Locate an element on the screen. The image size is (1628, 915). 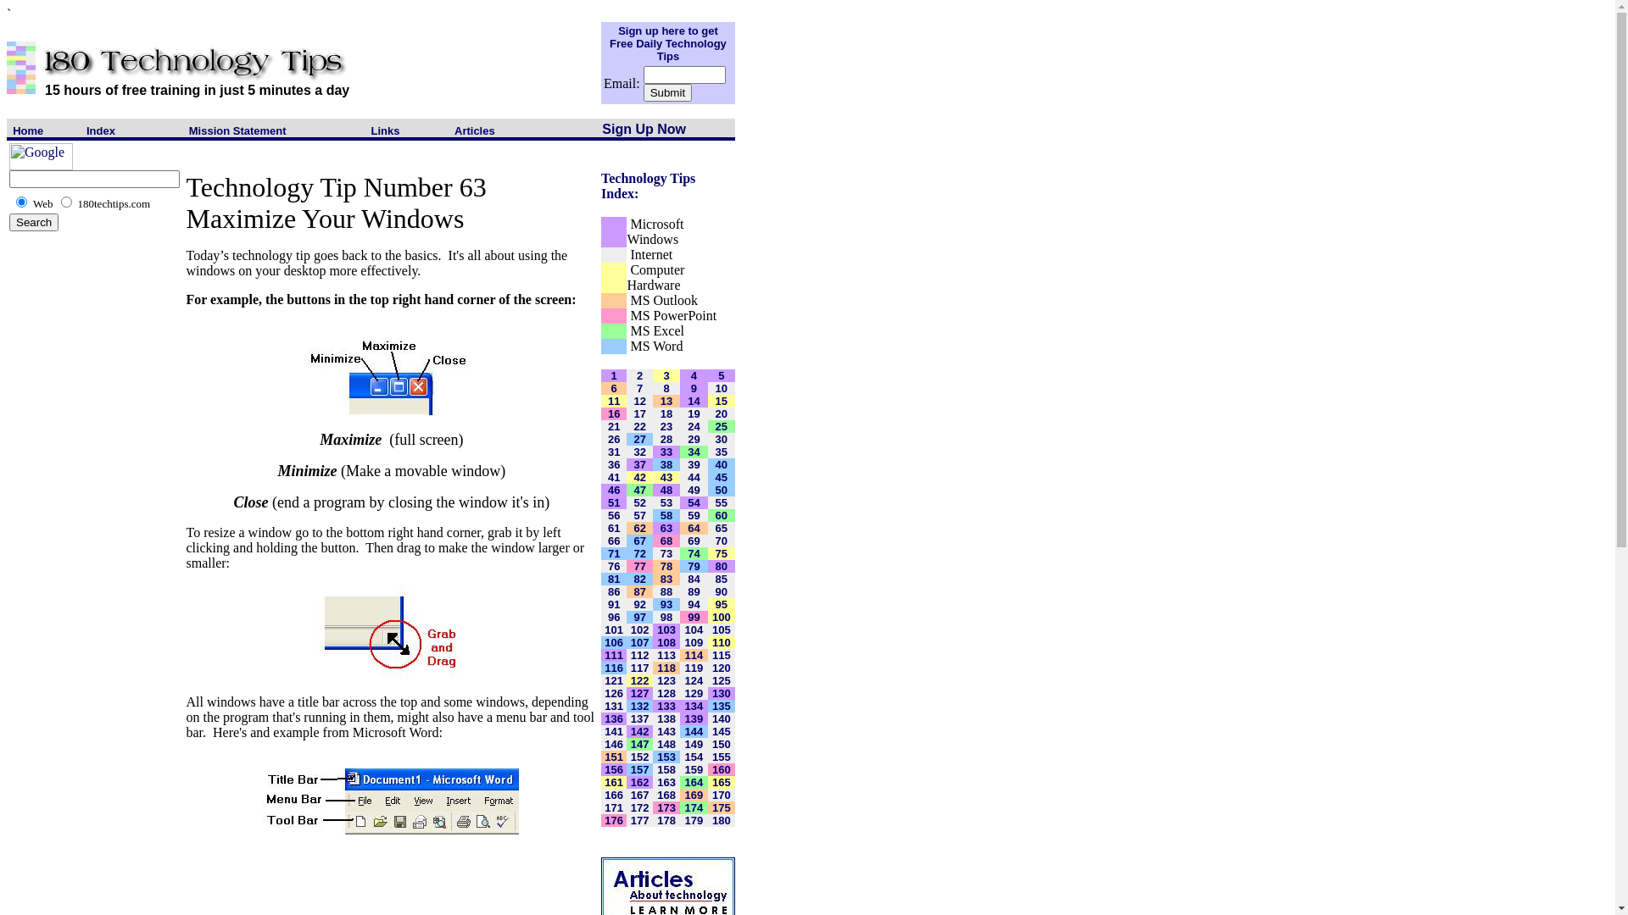
86 is located at coordinates (614, 591).